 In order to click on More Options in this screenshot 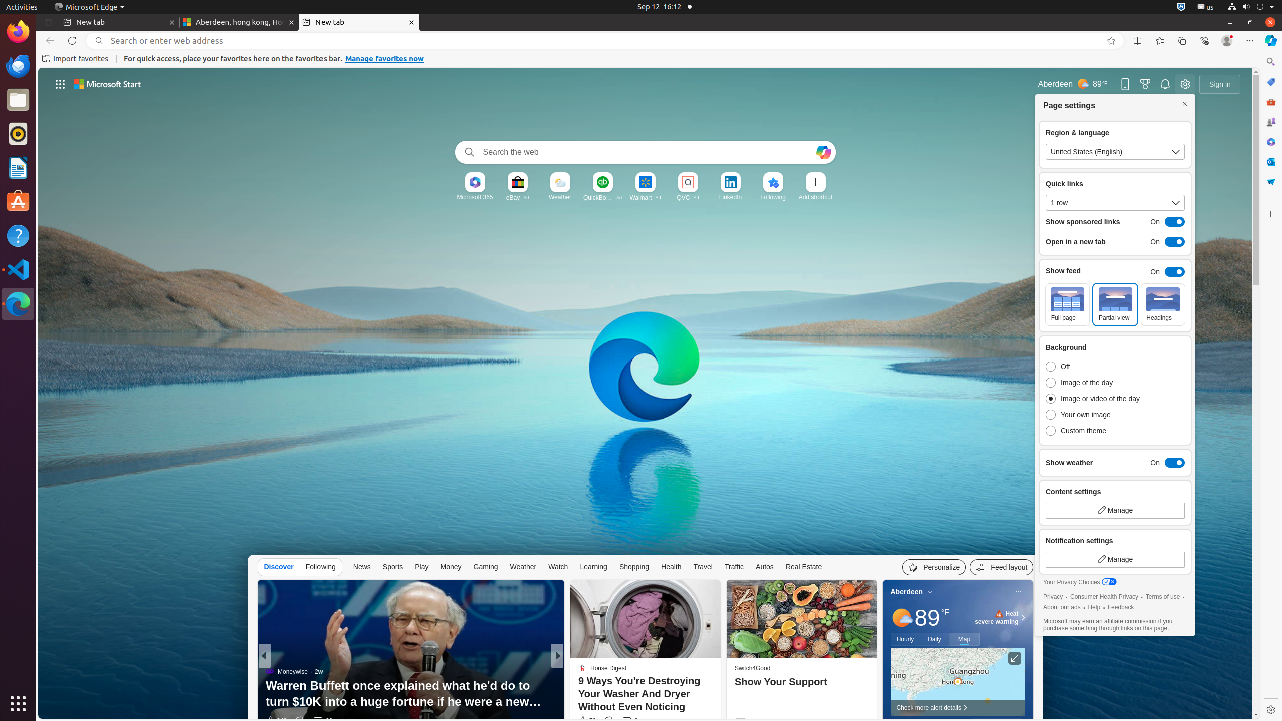, I will do `click(789, 175)`.